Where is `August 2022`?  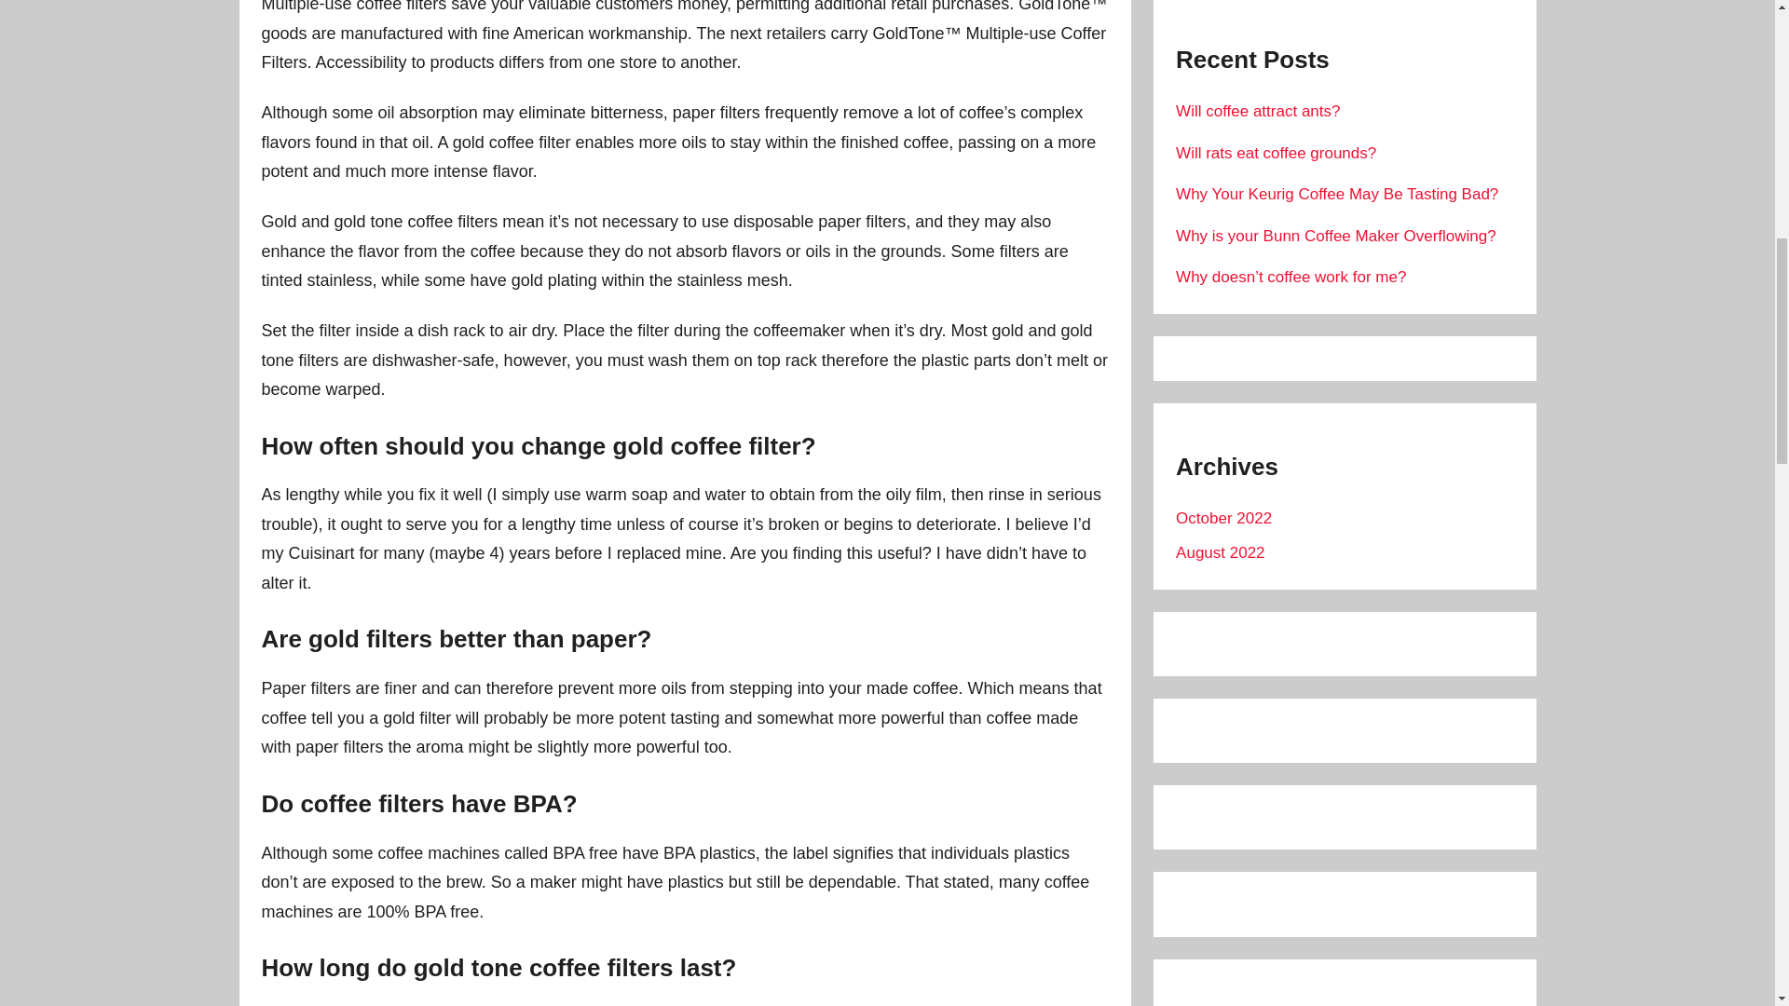 August 2022 is located at coordinates (1220, 552).